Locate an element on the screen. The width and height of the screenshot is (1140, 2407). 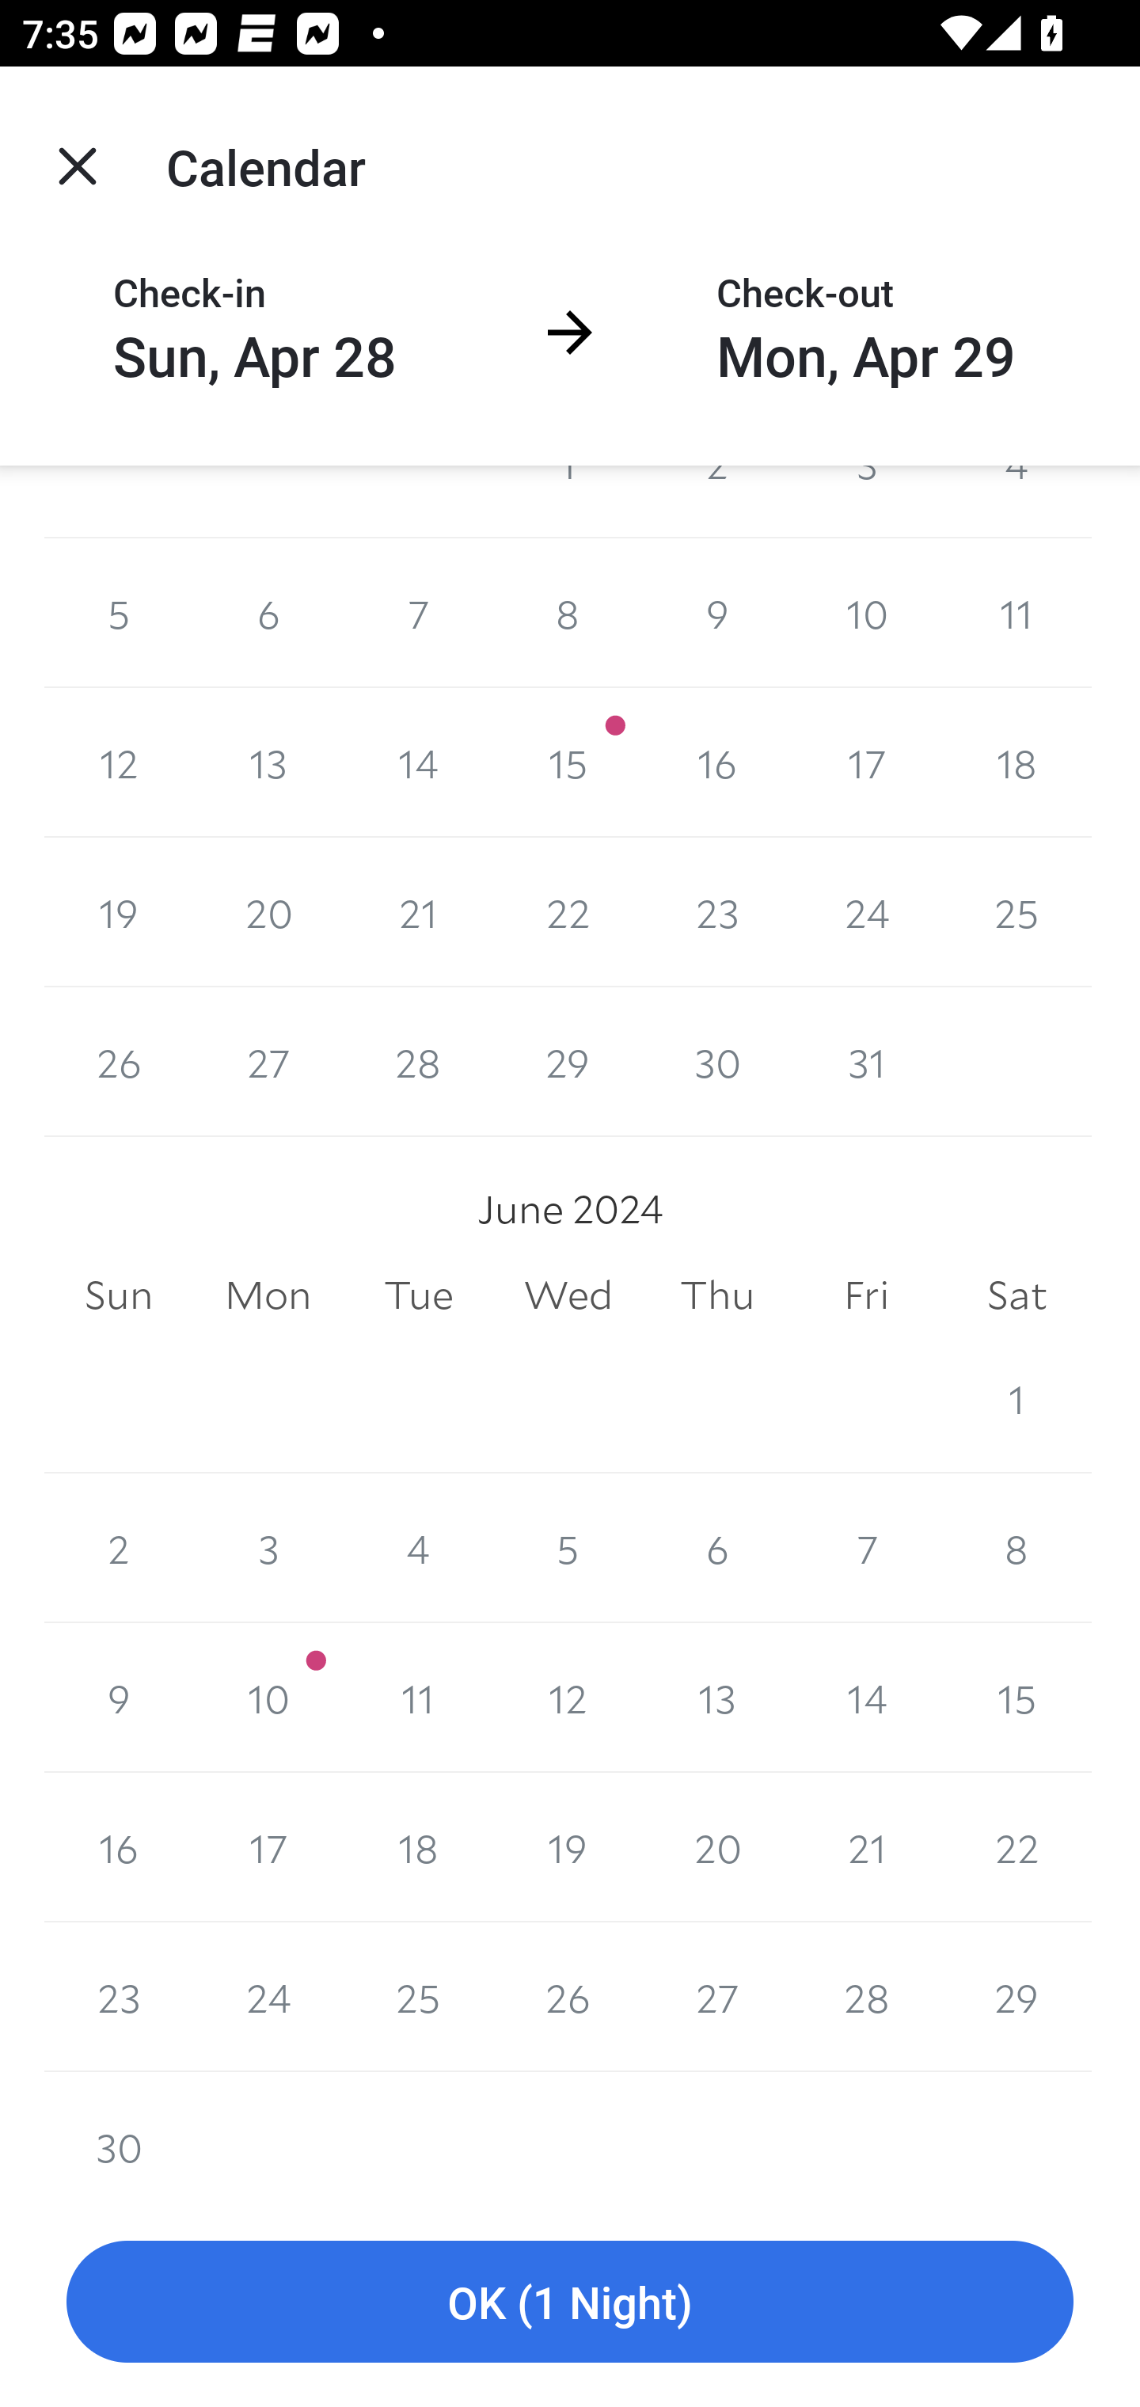
20 20 May 2024 is located at coordinates (268, 912).